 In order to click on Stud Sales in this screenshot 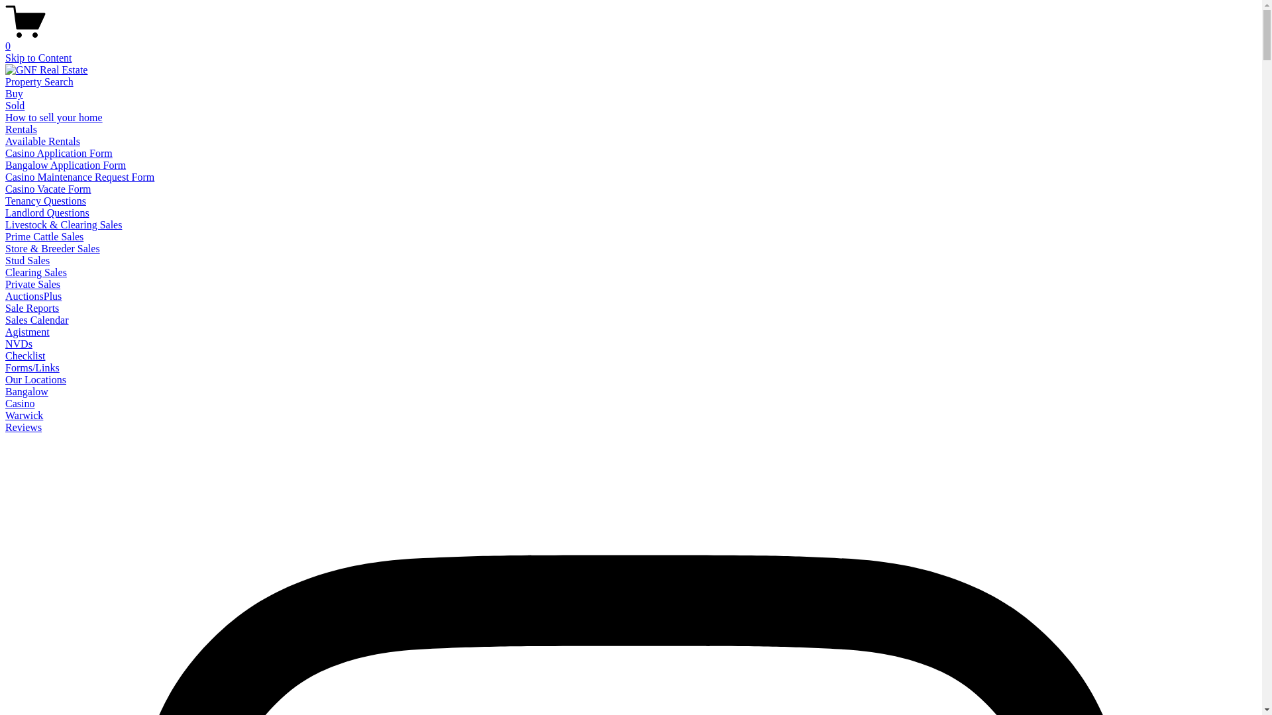, I will do `click(28, 260)`.